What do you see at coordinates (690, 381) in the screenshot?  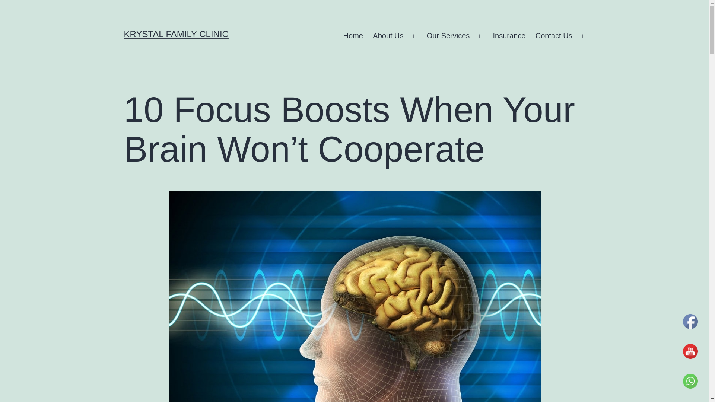 I see `WhatsApp` at bounding box center [690, 381].